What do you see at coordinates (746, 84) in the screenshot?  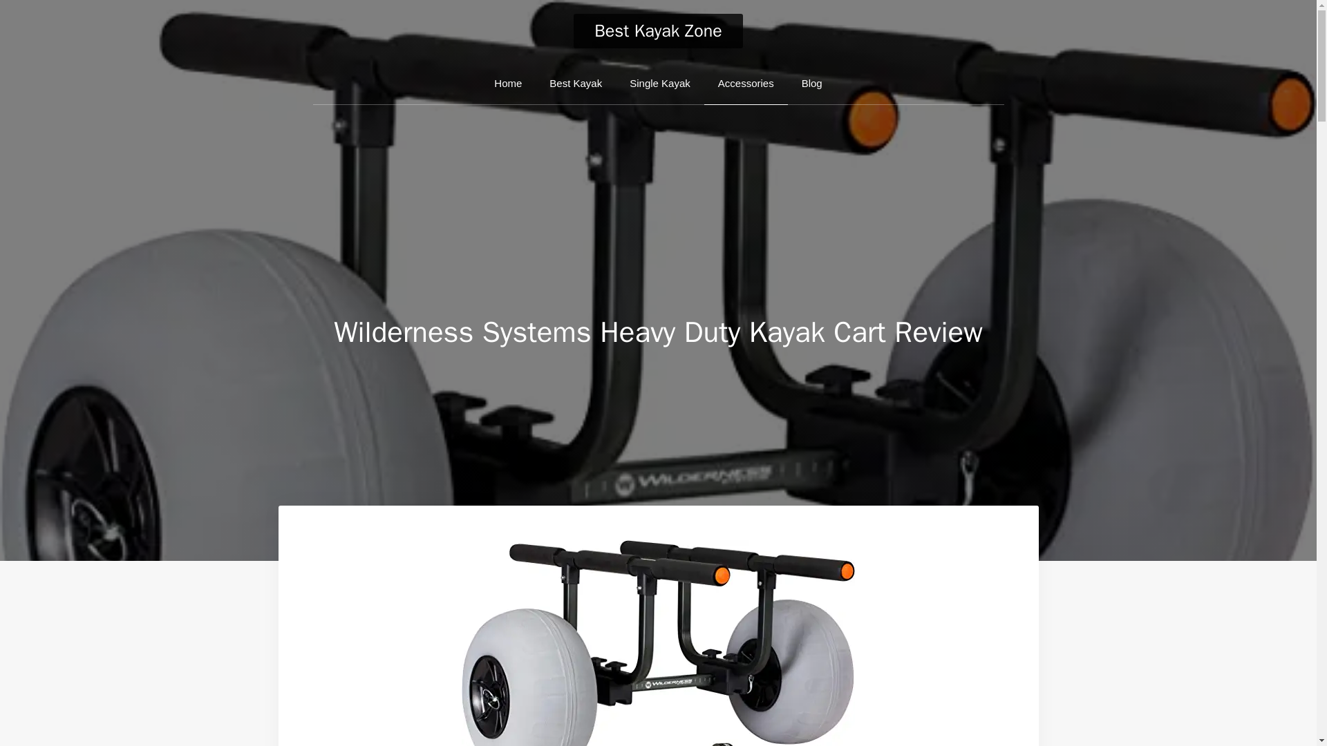 I see `Accessories` at bounding box center [746, 84].